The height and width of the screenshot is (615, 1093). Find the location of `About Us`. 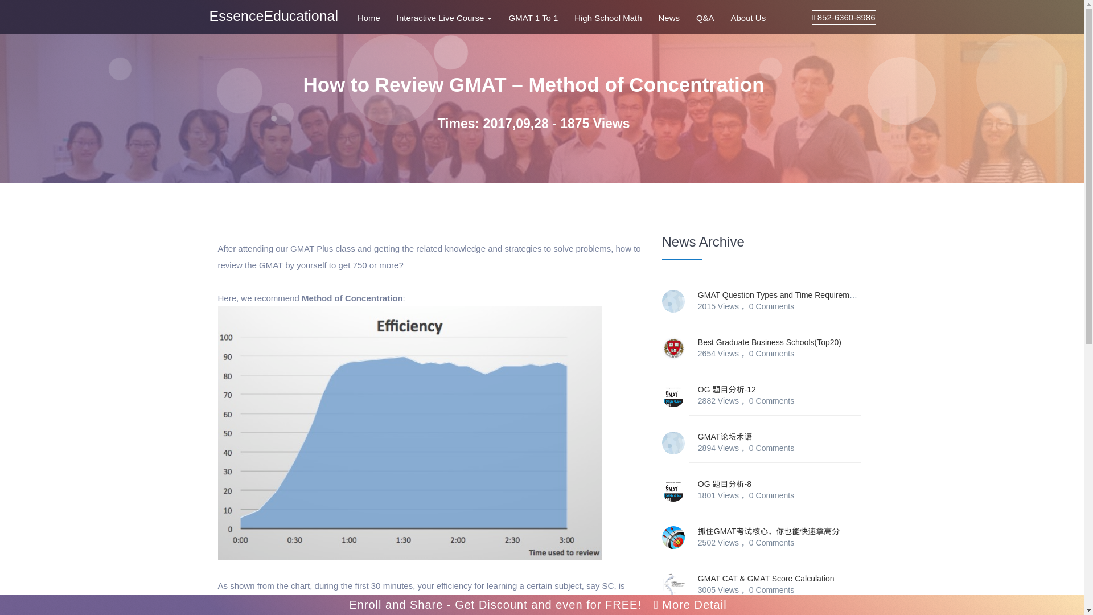

About Us is located at coordinates (748, 17).